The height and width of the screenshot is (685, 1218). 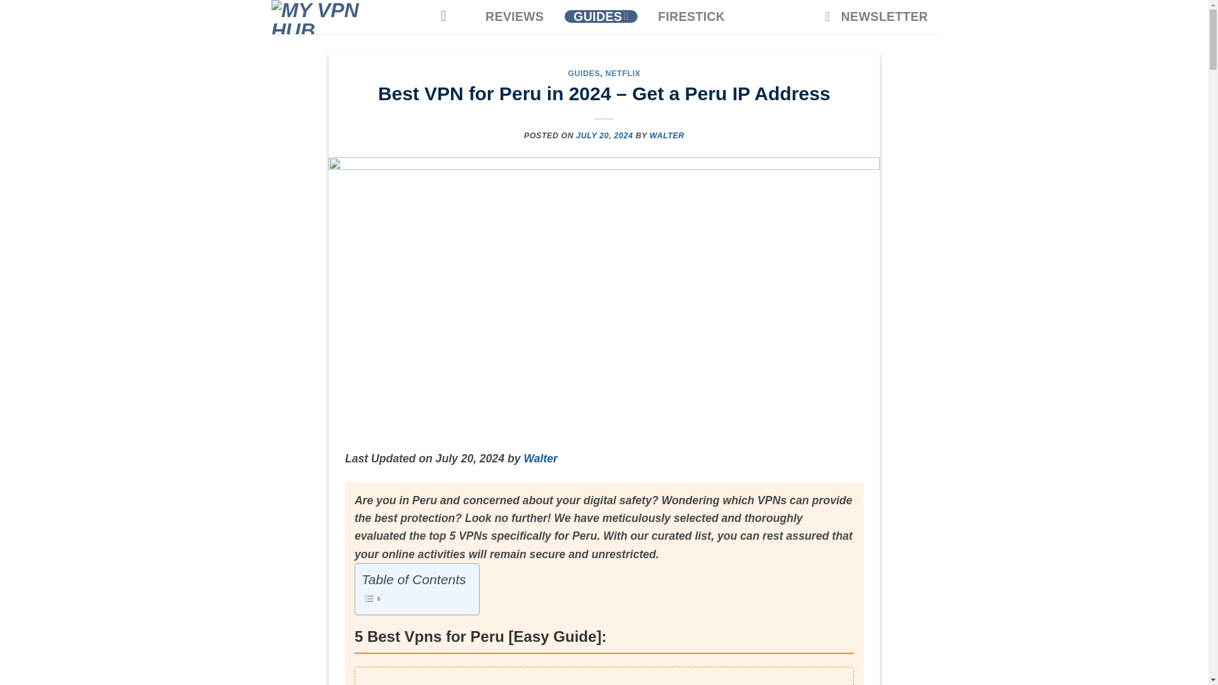 What do you see at coordinates (601, 16) in the screenshot?
I see `GUIDES` at bounding box center [601, 16].